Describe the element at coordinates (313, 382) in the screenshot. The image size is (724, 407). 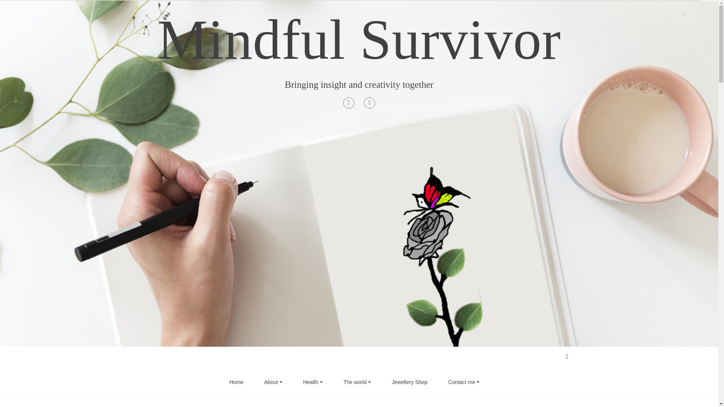
I see `Health` at that location.